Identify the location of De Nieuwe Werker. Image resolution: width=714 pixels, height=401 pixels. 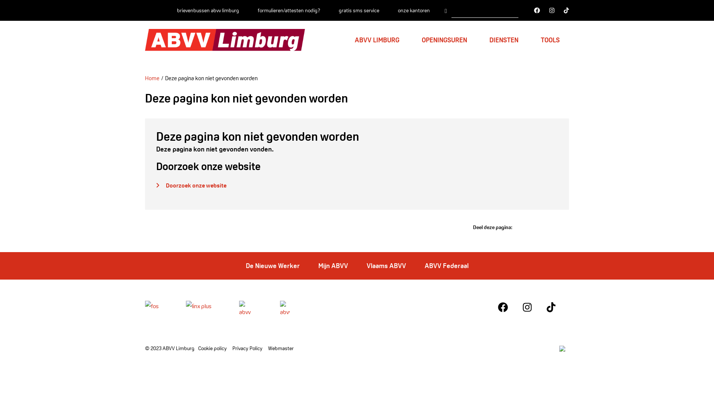
(272, 266).